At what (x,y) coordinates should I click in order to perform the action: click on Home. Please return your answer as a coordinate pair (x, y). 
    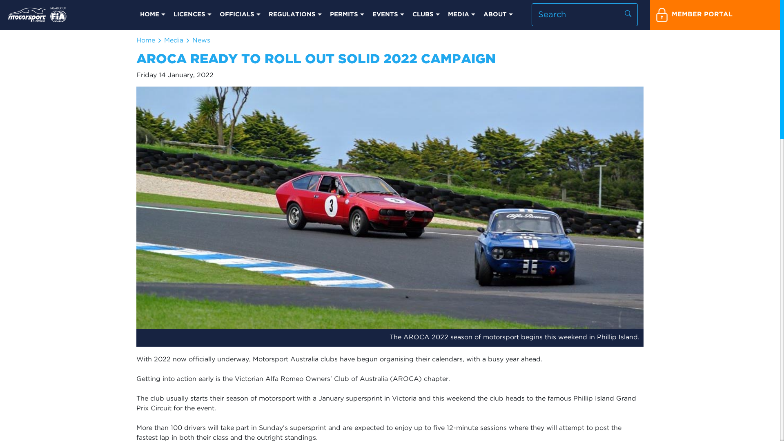
    Looking at the image, I should click on (146, 41).